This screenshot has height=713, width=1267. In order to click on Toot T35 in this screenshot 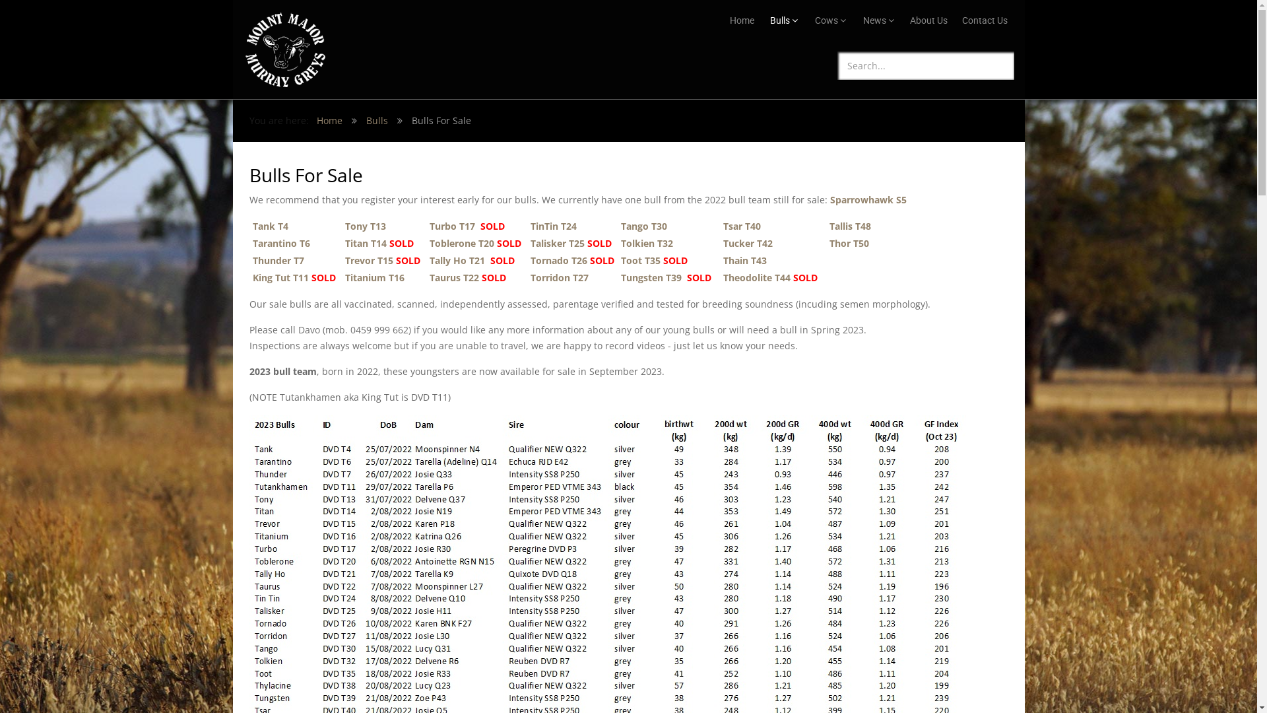, I will do `click(640, 260)`.